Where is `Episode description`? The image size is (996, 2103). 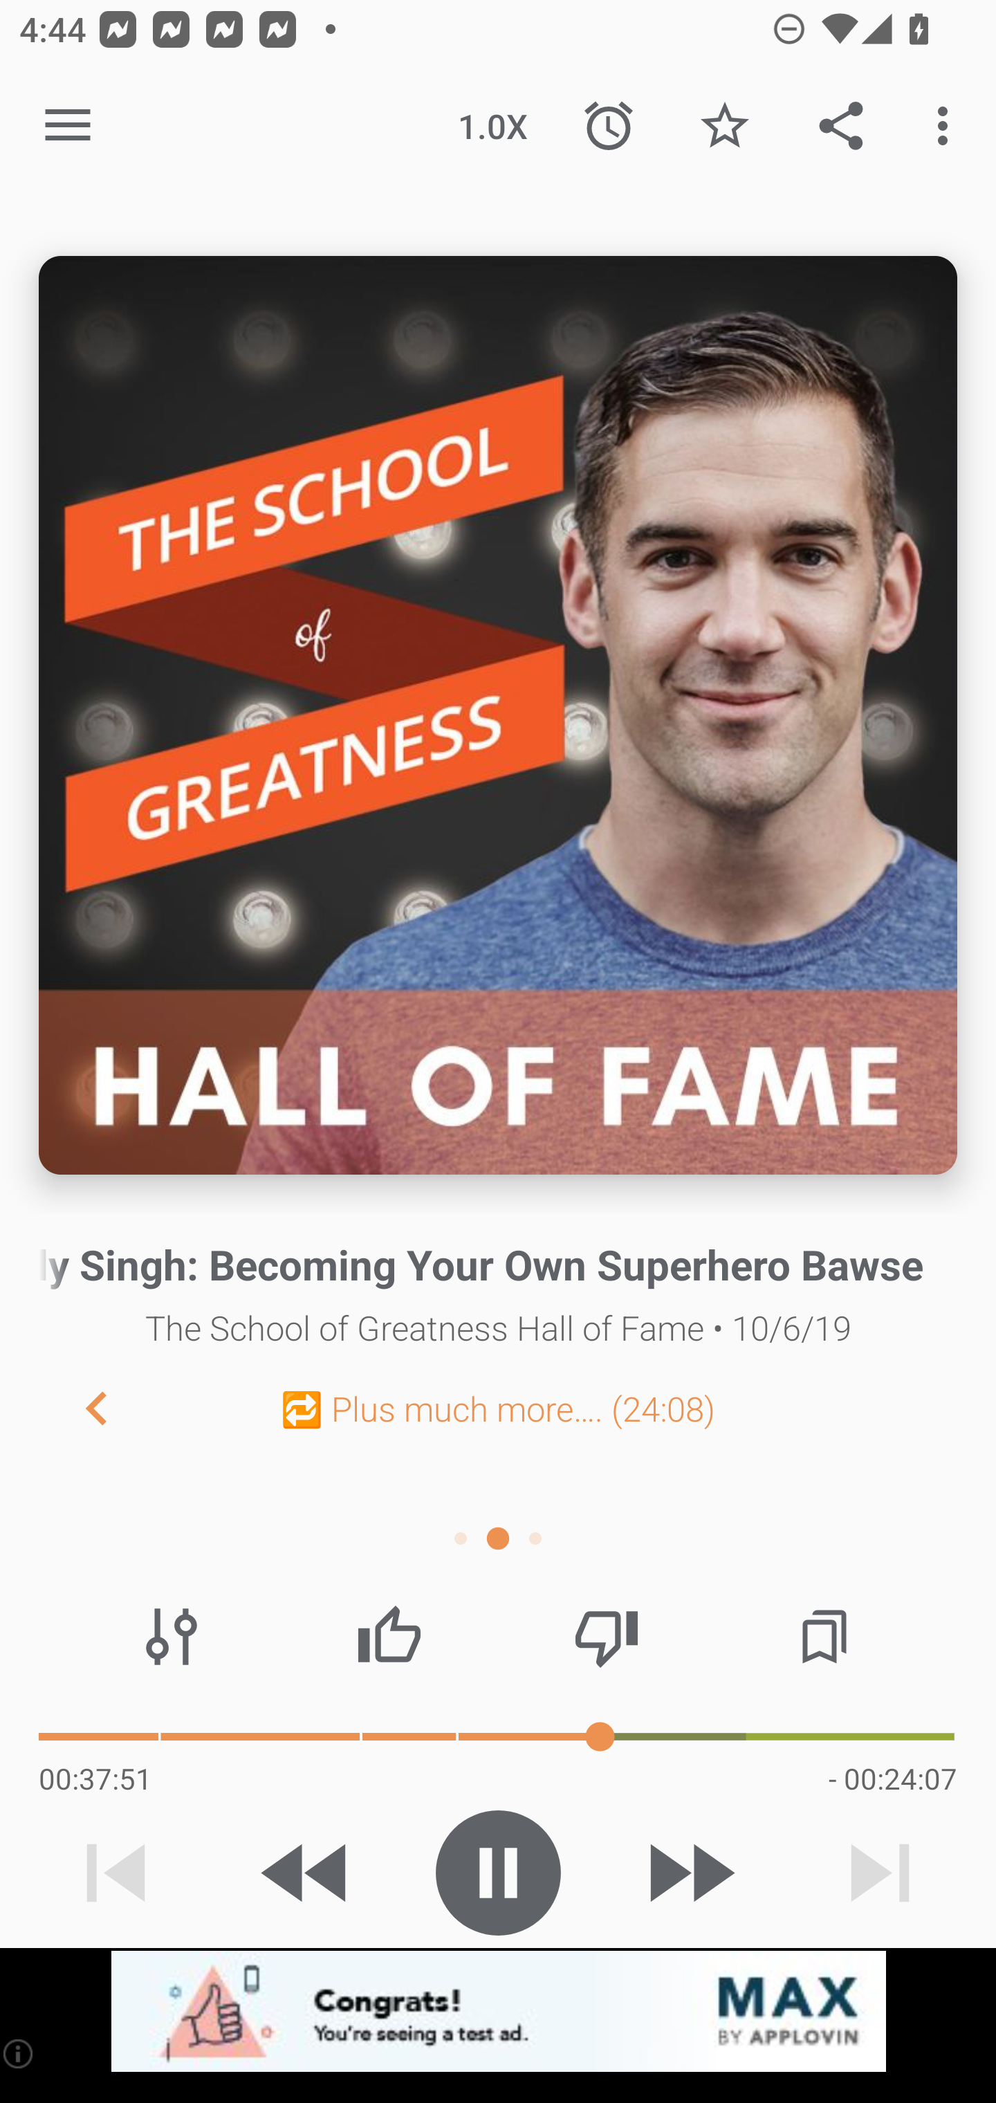 Episode description is located at coordinates (498, 715).